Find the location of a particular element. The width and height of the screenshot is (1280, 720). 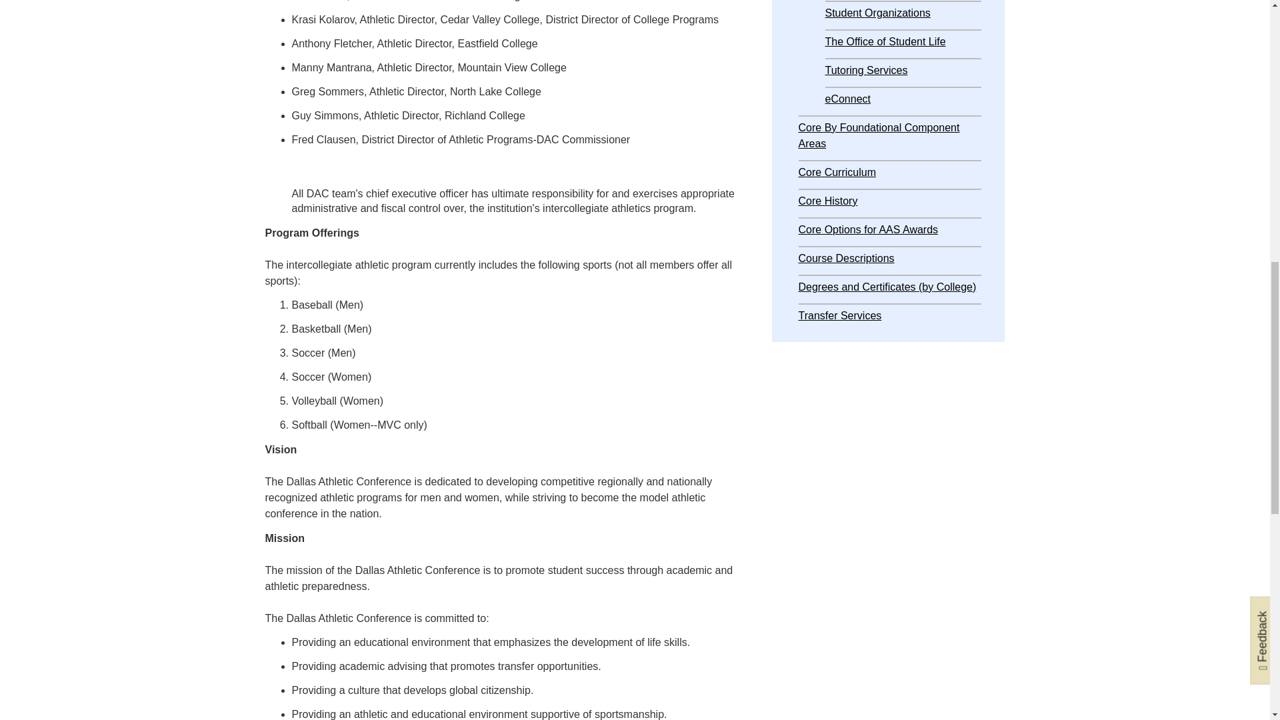

The Office of Student Life is located at coordinates (885, 41).